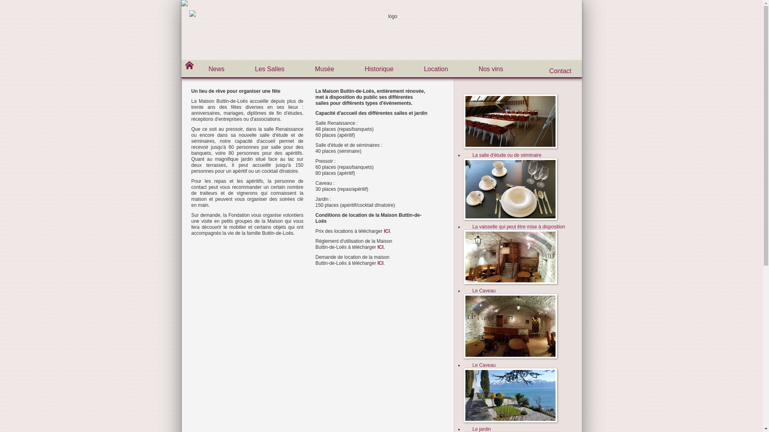  I want to click on Le Caveau, so click(518, 257).